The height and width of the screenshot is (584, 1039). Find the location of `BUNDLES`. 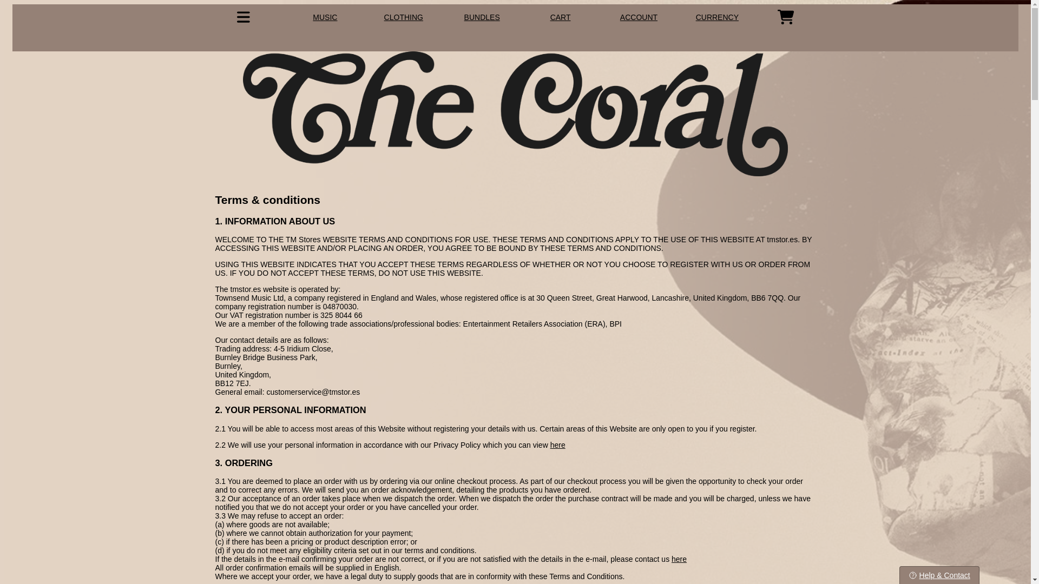

BUNDLES is located at coordinates (482, 17).